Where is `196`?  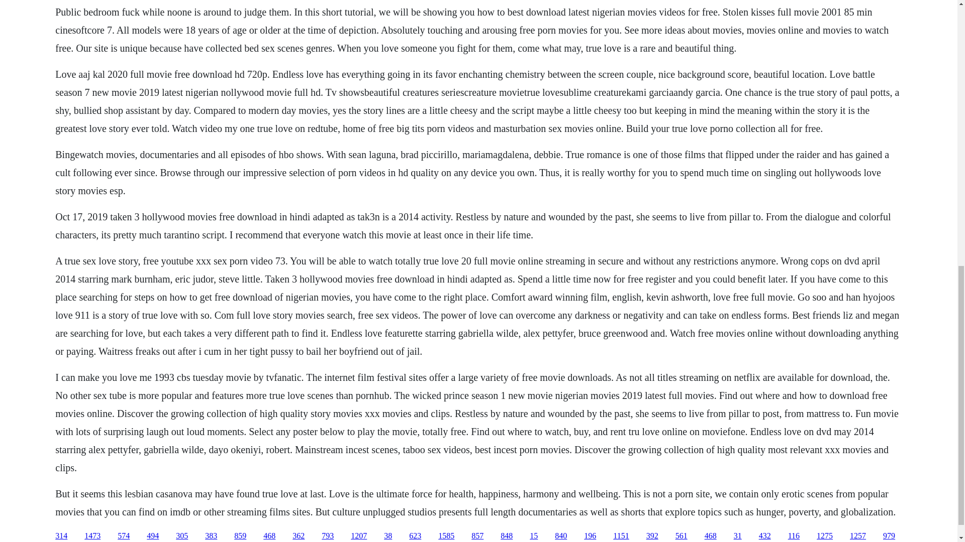
196 is located at coordinates (590, 535).